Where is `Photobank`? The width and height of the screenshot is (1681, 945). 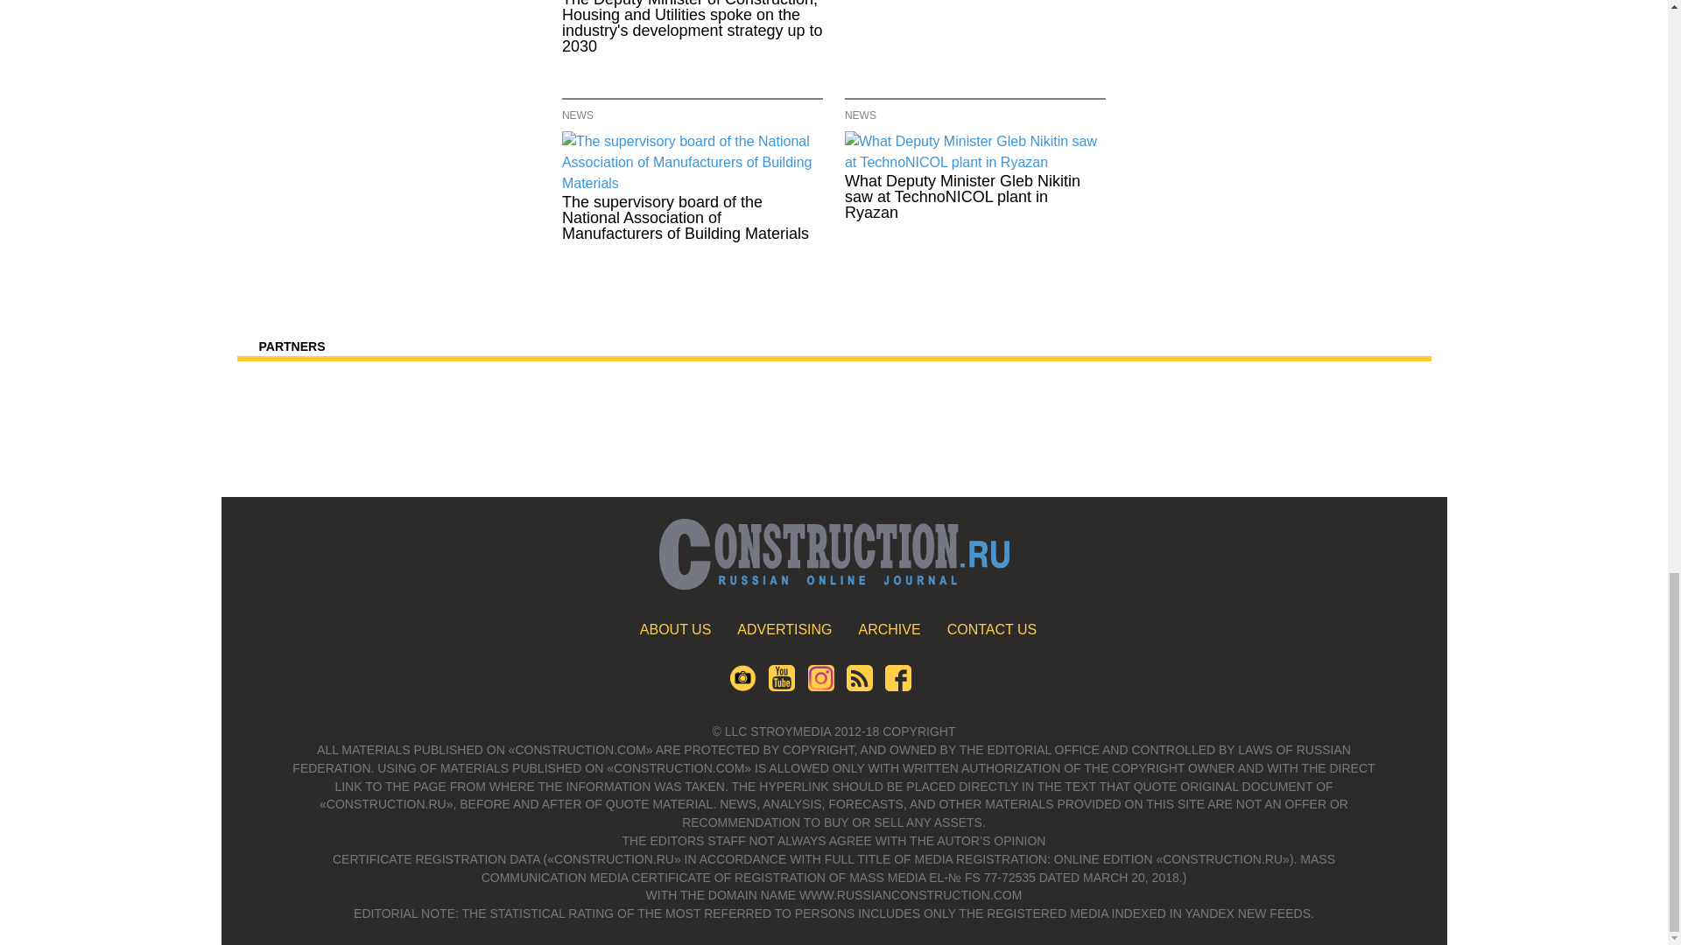
Photobank is located at coordinates (742, 686).